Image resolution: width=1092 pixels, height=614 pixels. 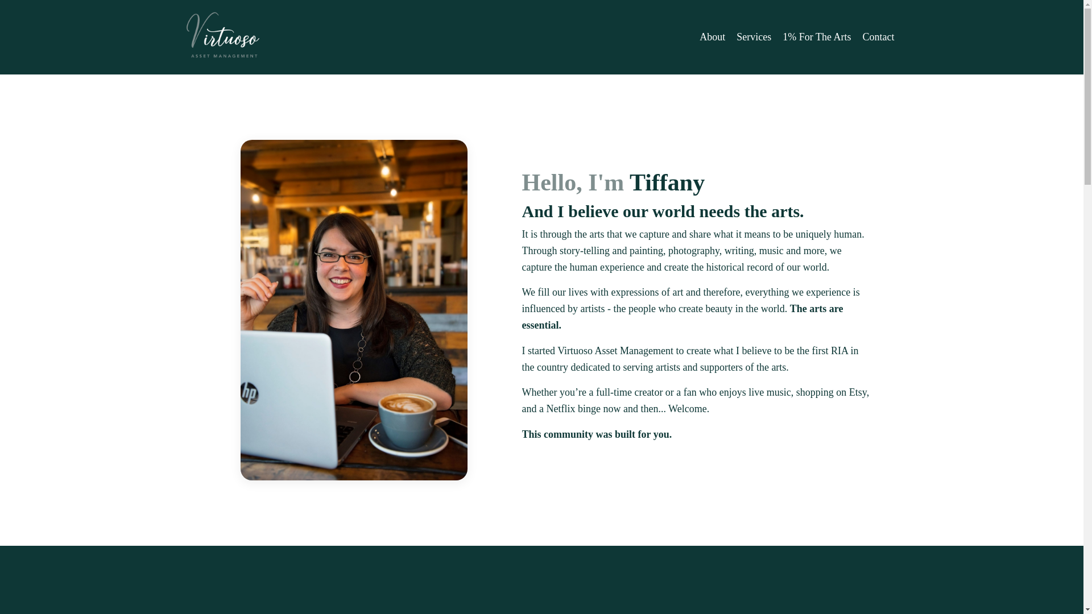 I want to click on Services, so click(x=753, y=36).